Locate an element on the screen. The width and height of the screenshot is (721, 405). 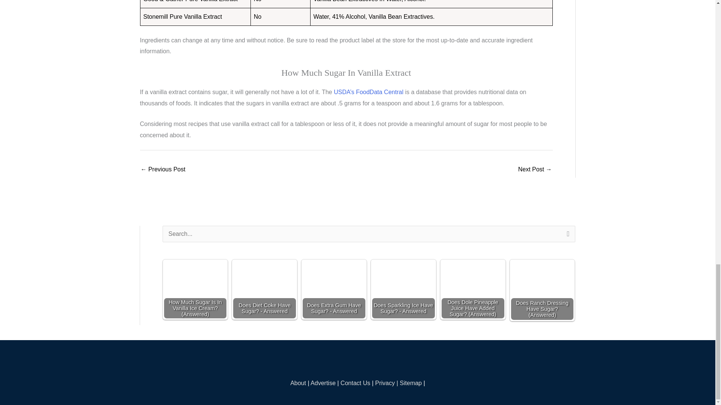
Does Extra Gum Have Sugar? - Answered is located at coordinates (334, 289).